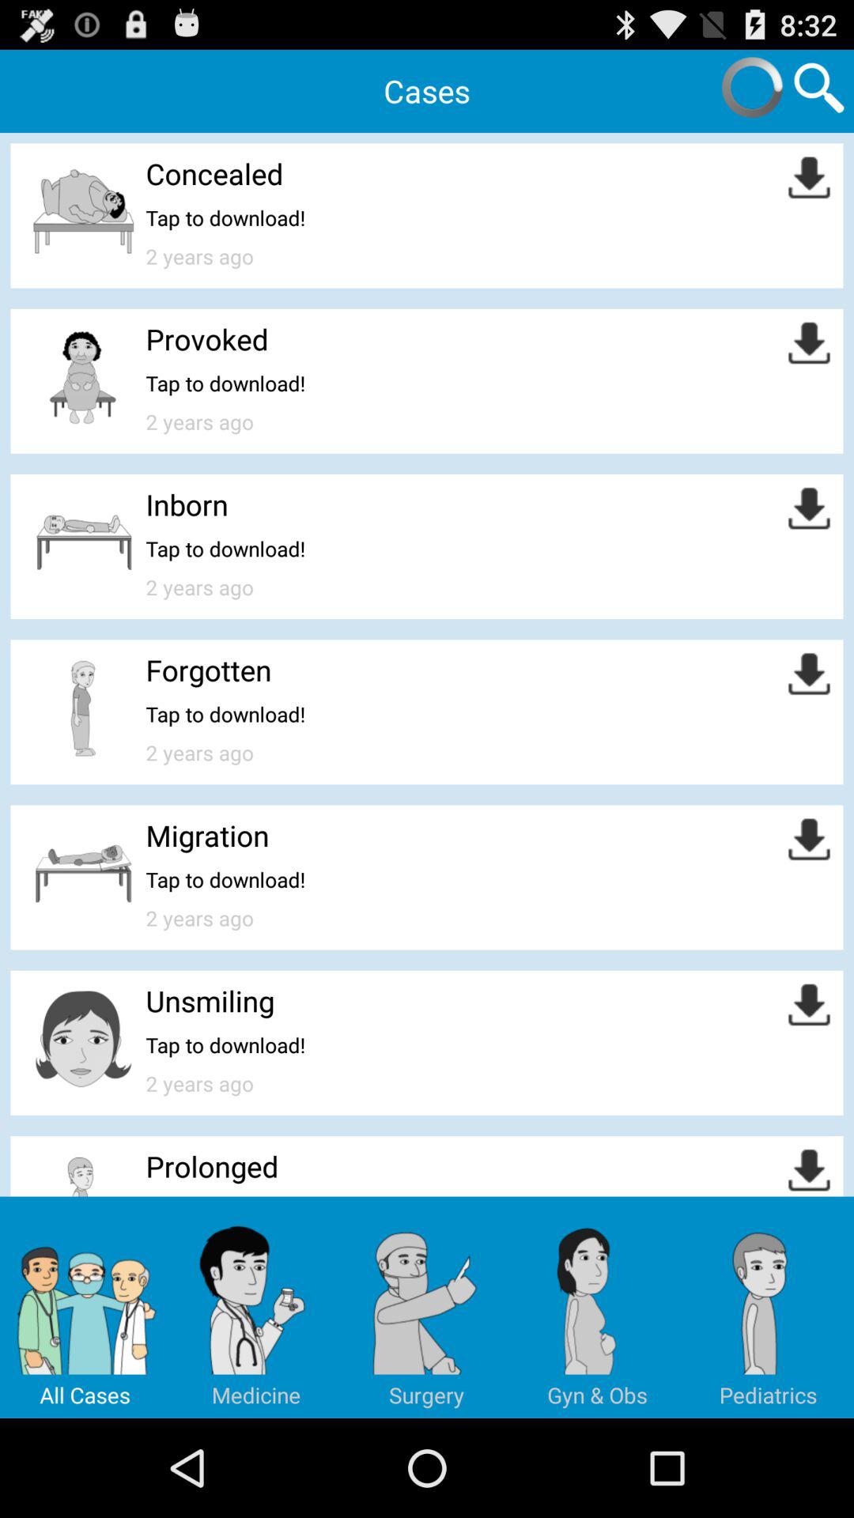 This screenshot has height=1518, width=854. Describe the element at coordinates (207, 338) in the screenshot. I see `click the provoked item` at that location.